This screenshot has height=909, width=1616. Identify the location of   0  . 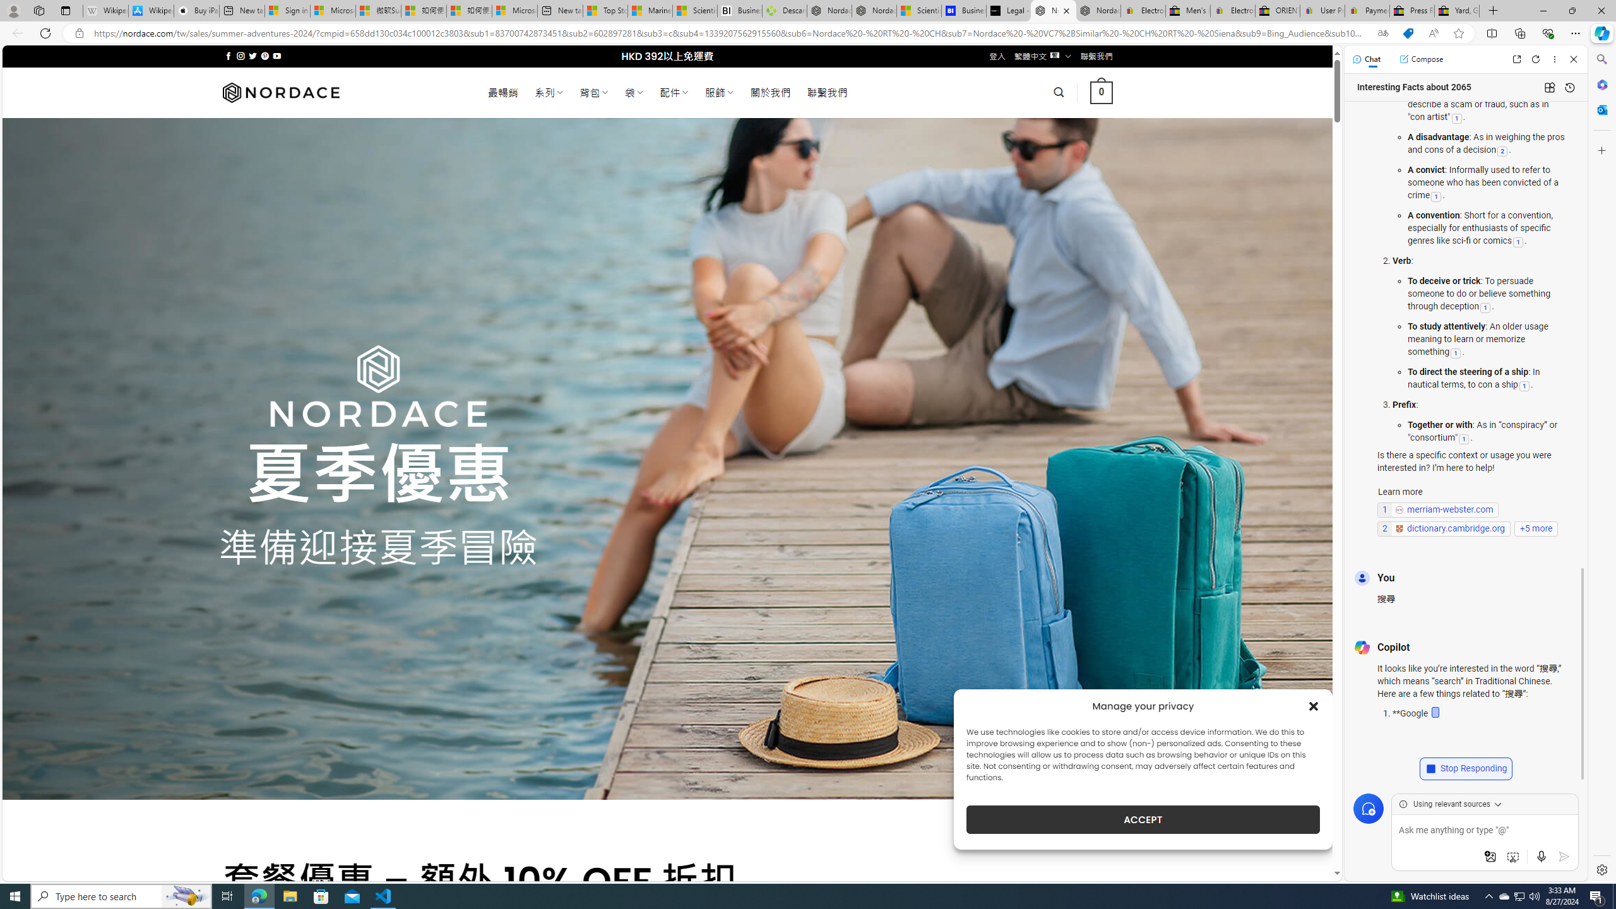
(1102, 92).